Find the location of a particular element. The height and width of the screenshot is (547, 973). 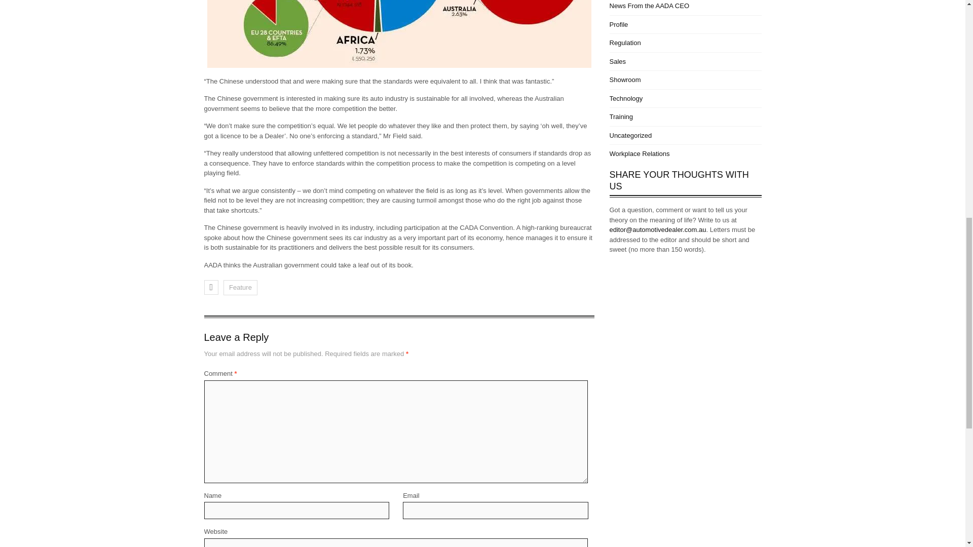

Sales is located at coordinates (617, 61).